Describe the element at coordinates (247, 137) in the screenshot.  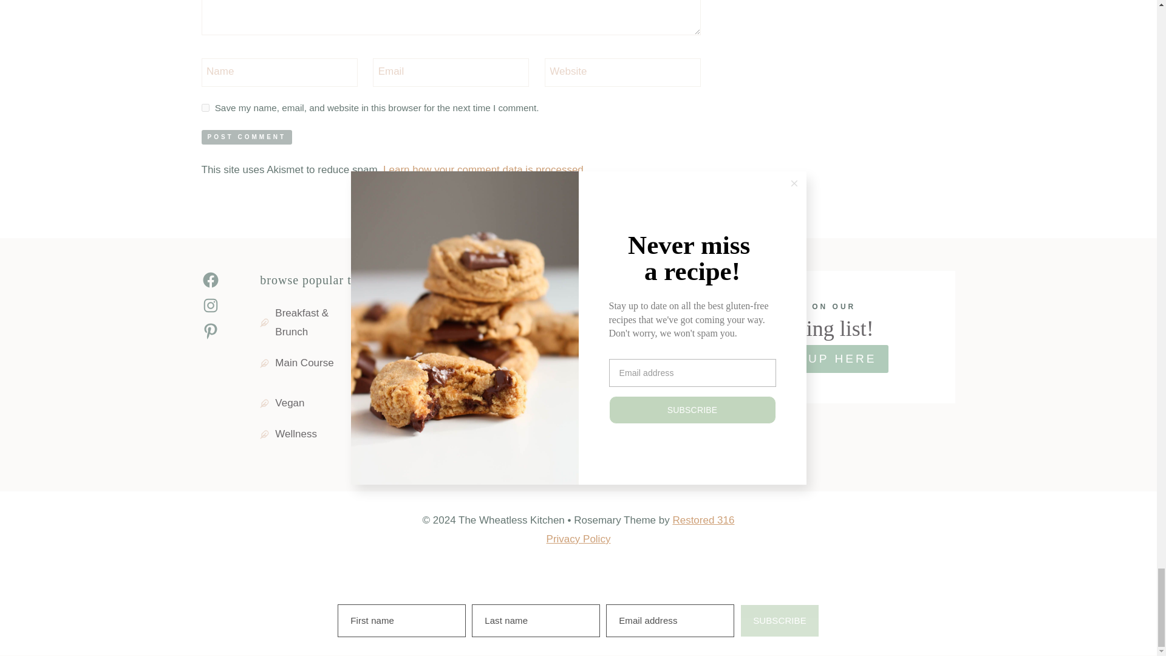
I see `Post Comment` at that location.